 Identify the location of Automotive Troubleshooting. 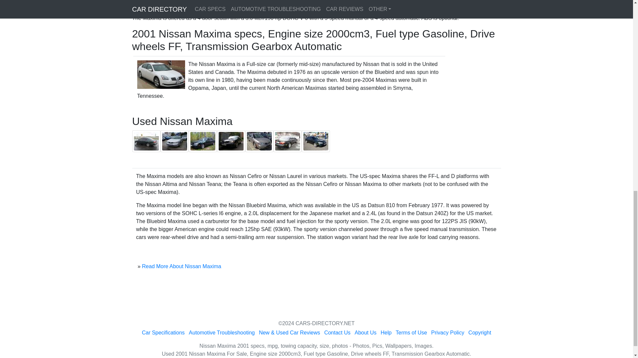
(222, 332).